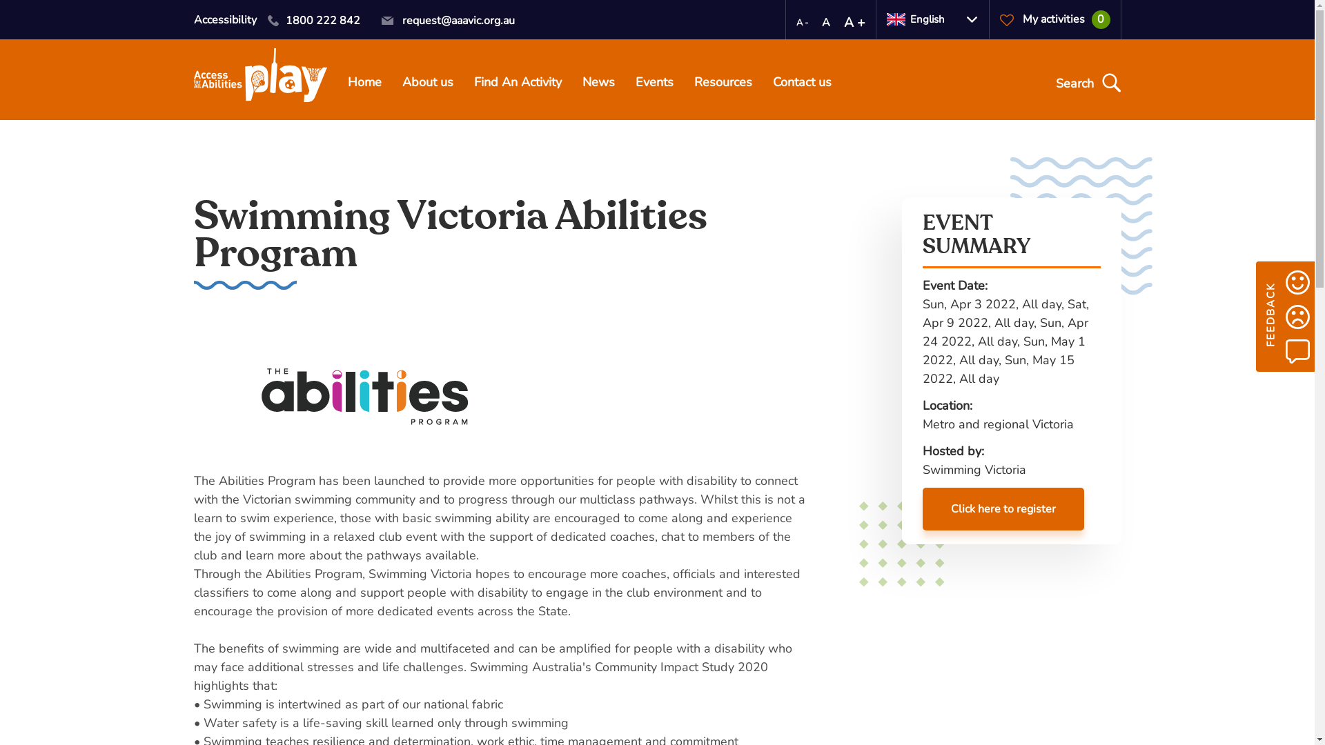  What do you see at coordinates (802, 84) in the screenshot?
I see `Contact us` at bounding box center [802, 84].